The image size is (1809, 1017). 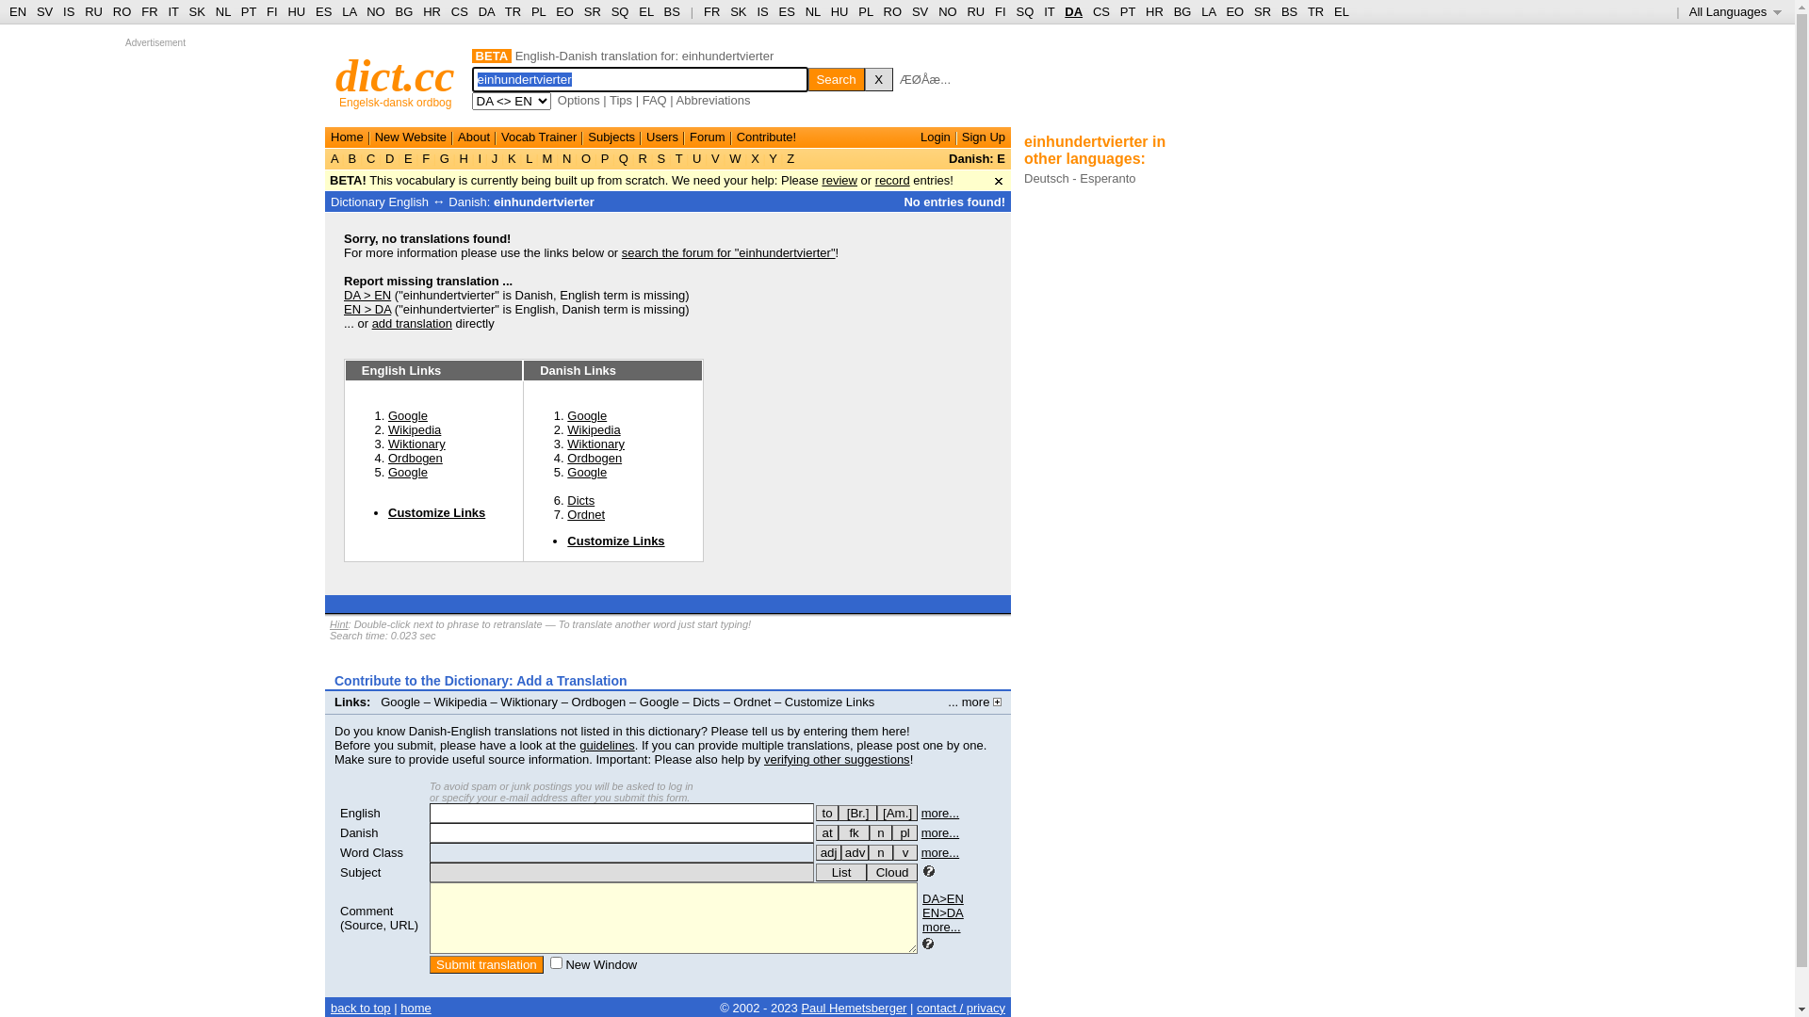 I want to click on Sign Up, so click(x=984, y=137).